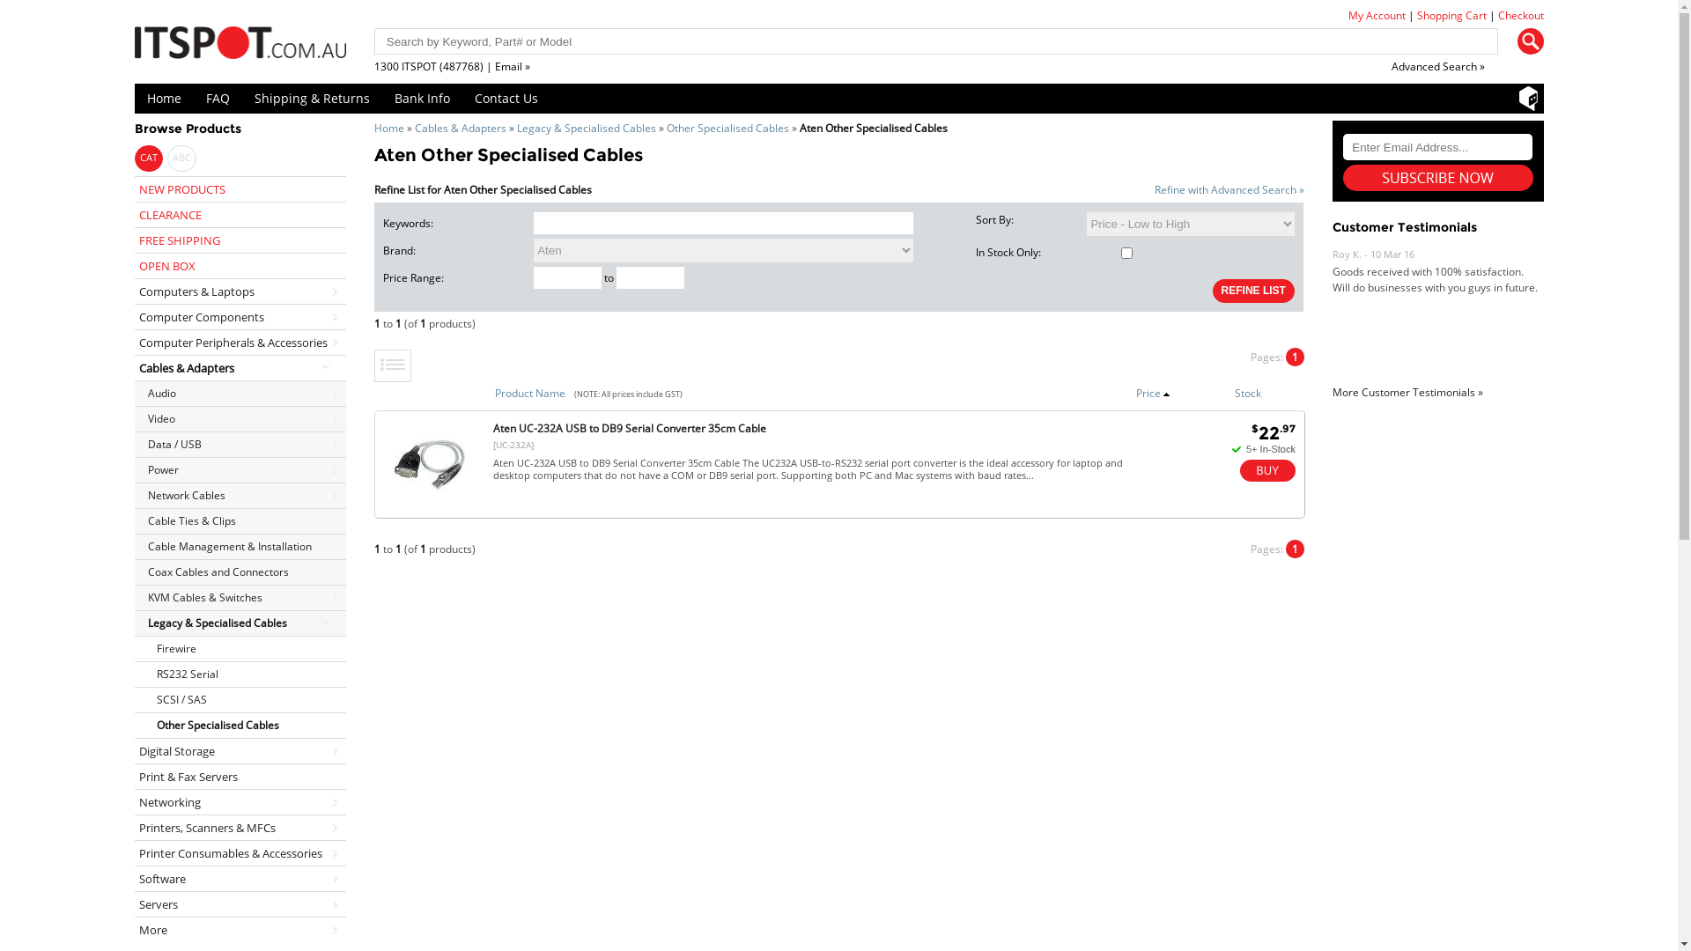 The width and height of the screenshot is (1691, 951). What do you see at coordinates (240, 726) in the screenshot?
I see `Other Specialised Cables` at bounding box center [240, 726].